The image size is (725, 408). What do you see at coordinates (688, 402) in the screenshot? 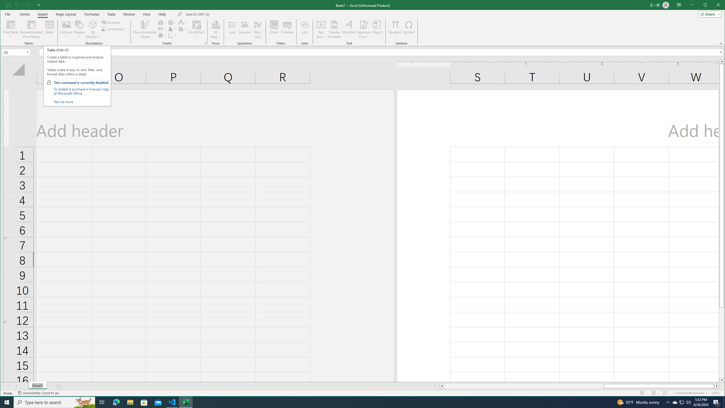
I see `Q2790: 100%` at bounding box center [688, 402].